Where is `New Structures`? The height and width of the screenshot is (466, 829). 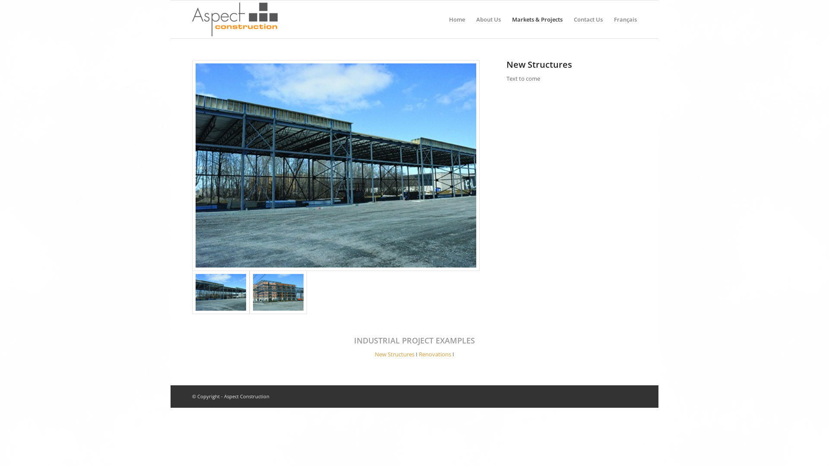
New Structures is located at coordinates (395, 354).